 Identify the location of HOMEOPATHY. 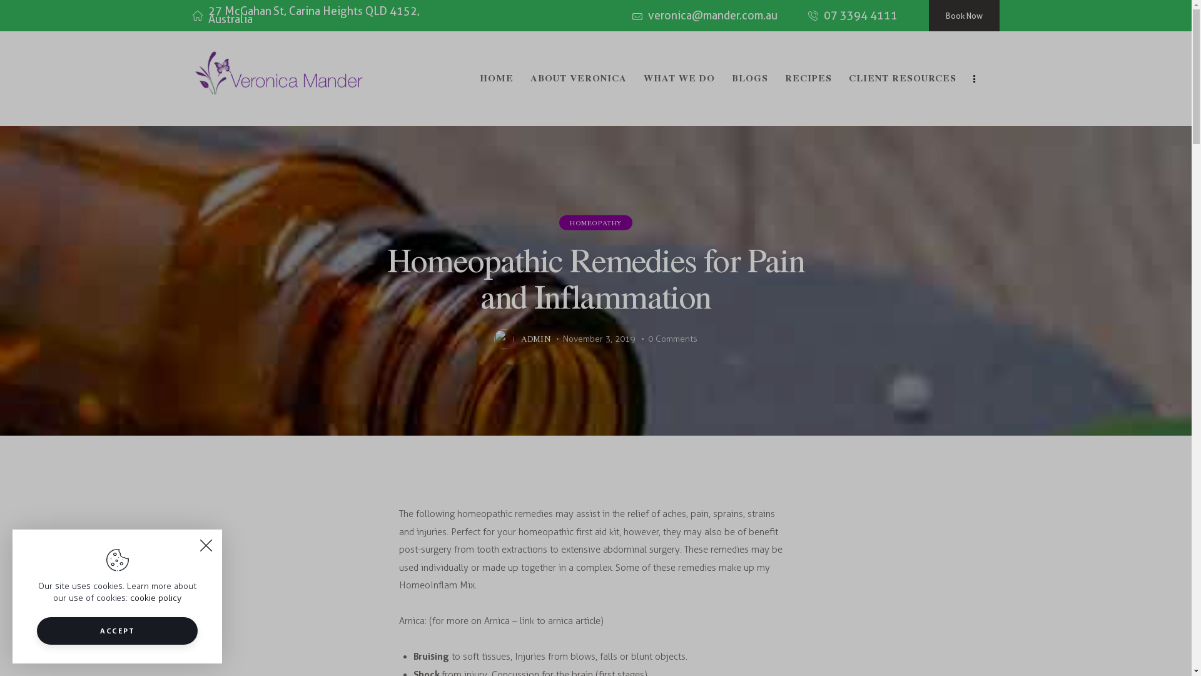
(595, 222).